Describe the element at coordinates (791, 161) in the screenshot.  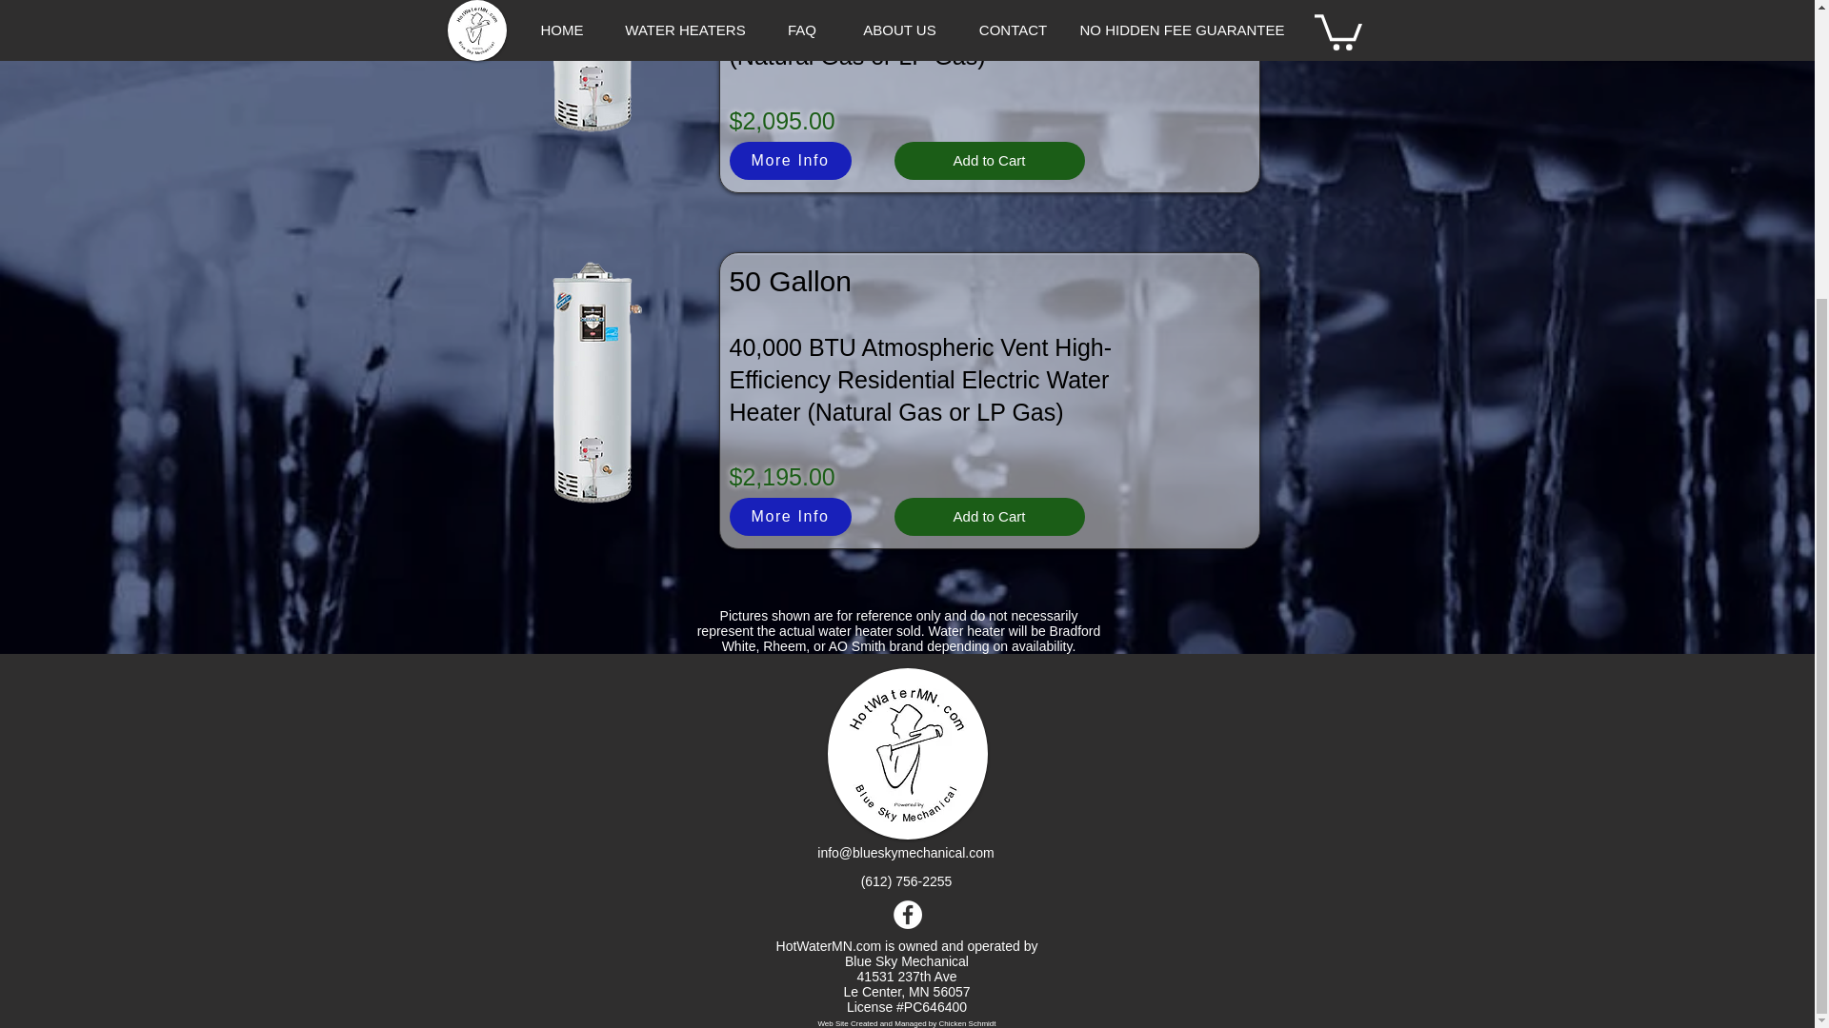
I see `More Info` at that location.